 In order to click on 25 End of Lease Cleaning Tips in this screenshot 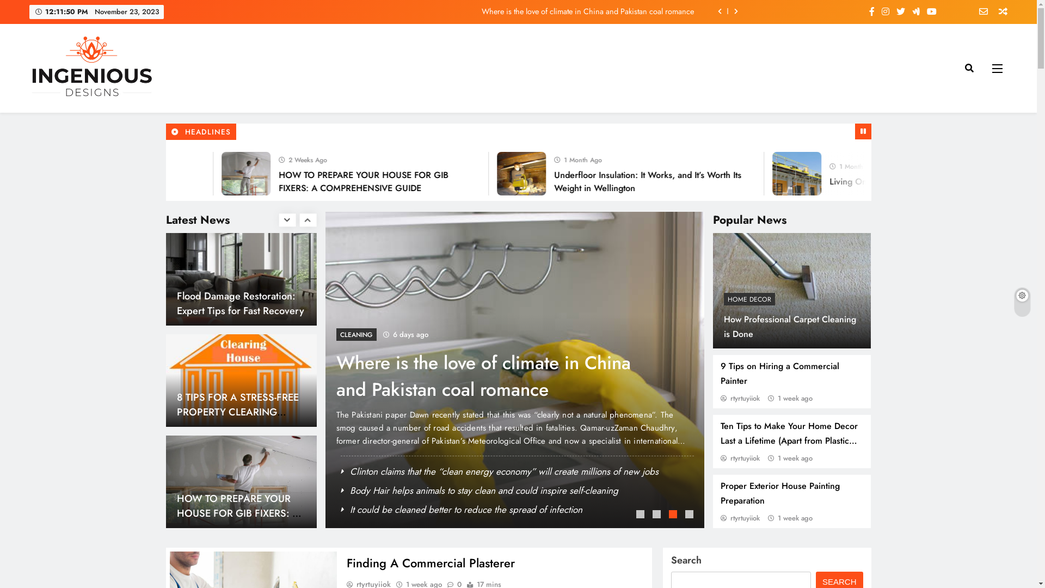, I will do `click(233, 303)`.